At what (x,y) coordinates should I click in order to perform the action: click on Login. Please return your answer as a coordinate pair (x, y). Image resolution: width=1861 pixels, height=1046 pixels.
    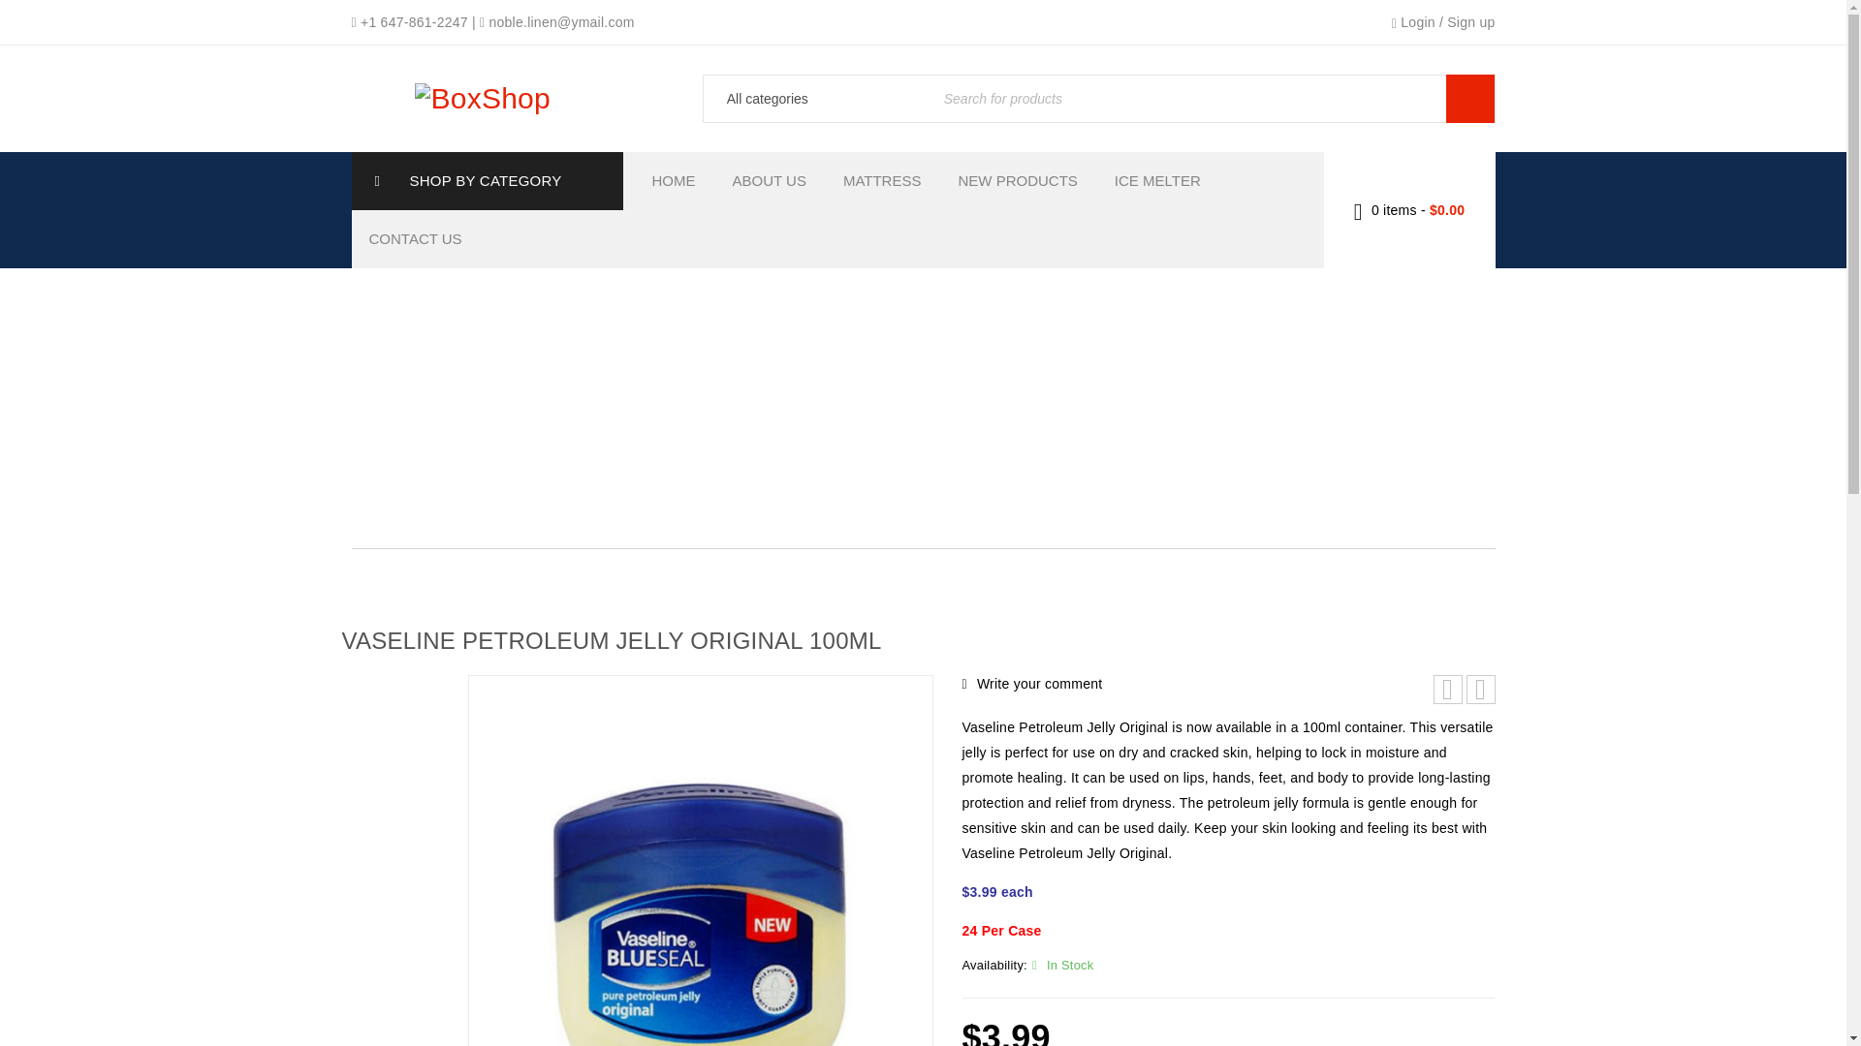
    Looking at the image, I should click on (1417, 21).